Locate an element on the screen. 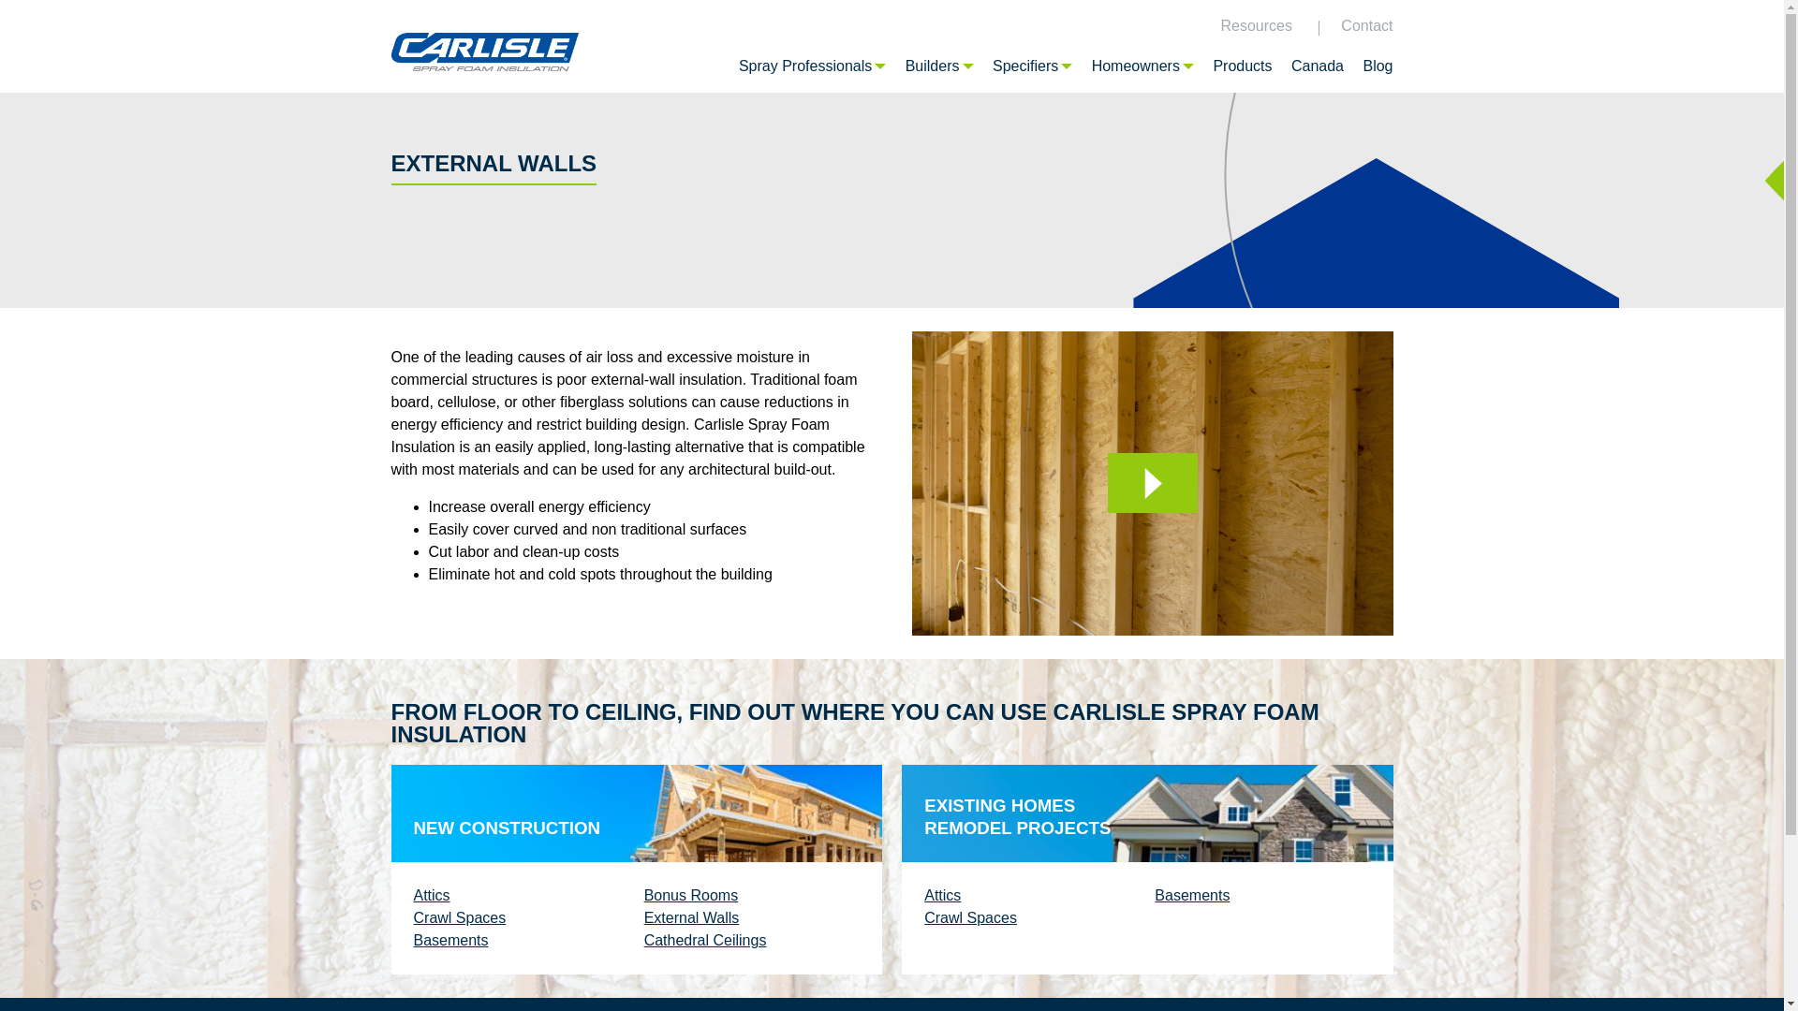 The height and width of the screenshot is (1011, 1798). Blog is located at coordinates (1377, 66).